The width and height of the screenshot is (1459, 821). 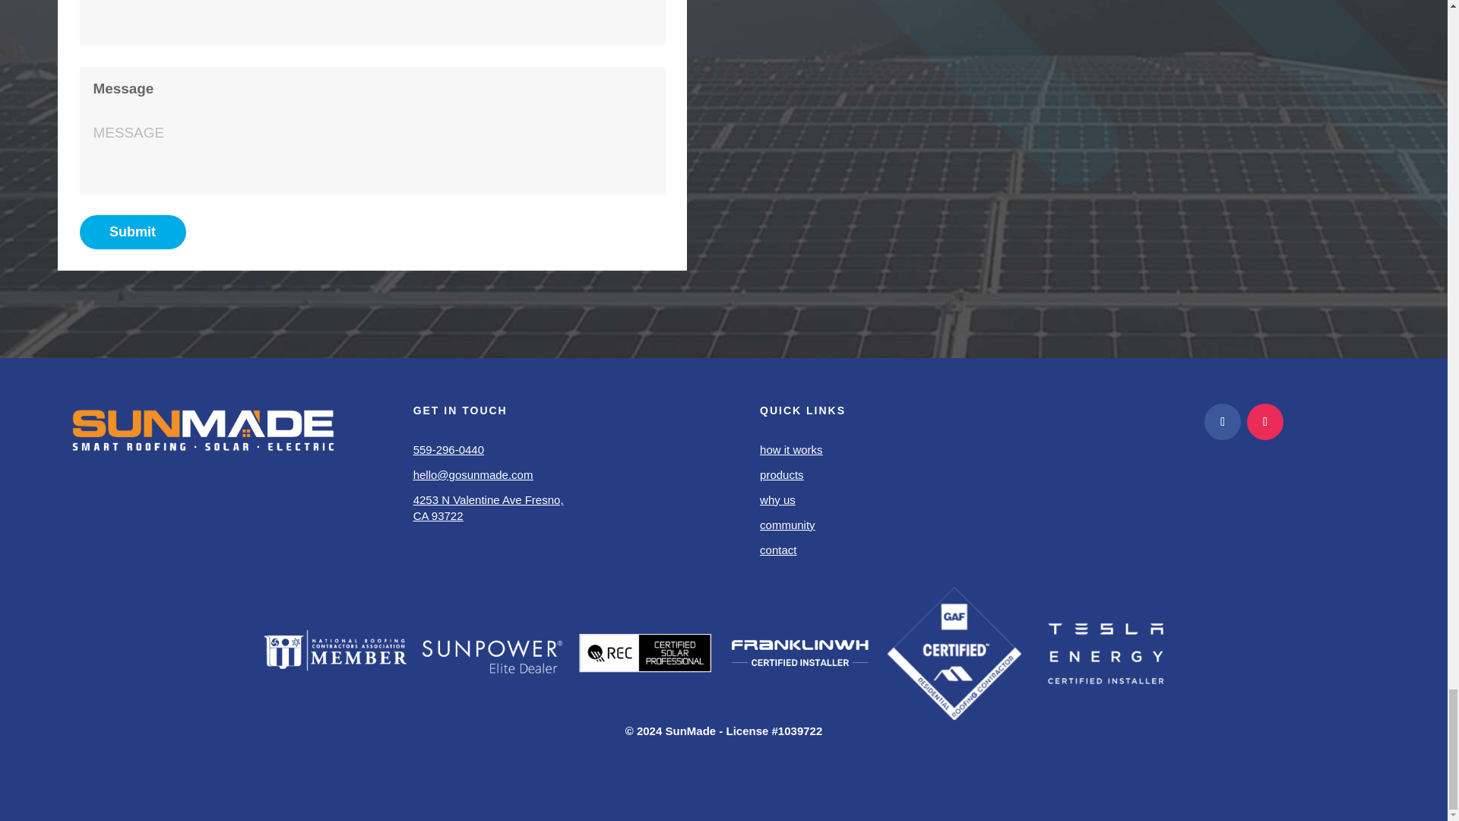 What do you see at coordinates (787, 525) in the screenshot?
I see `community` at bounding box center [787, 525].